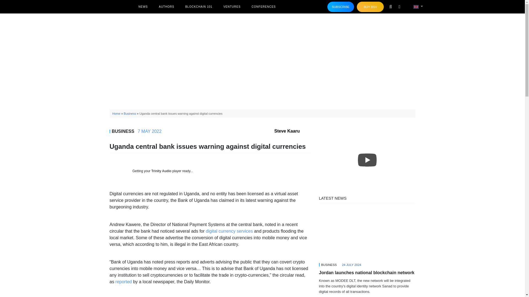  What do you see at coordinates (367, 234) in the screenshot?
I see `Jordan launches national blockchain network` at bounding box center [367, 234].